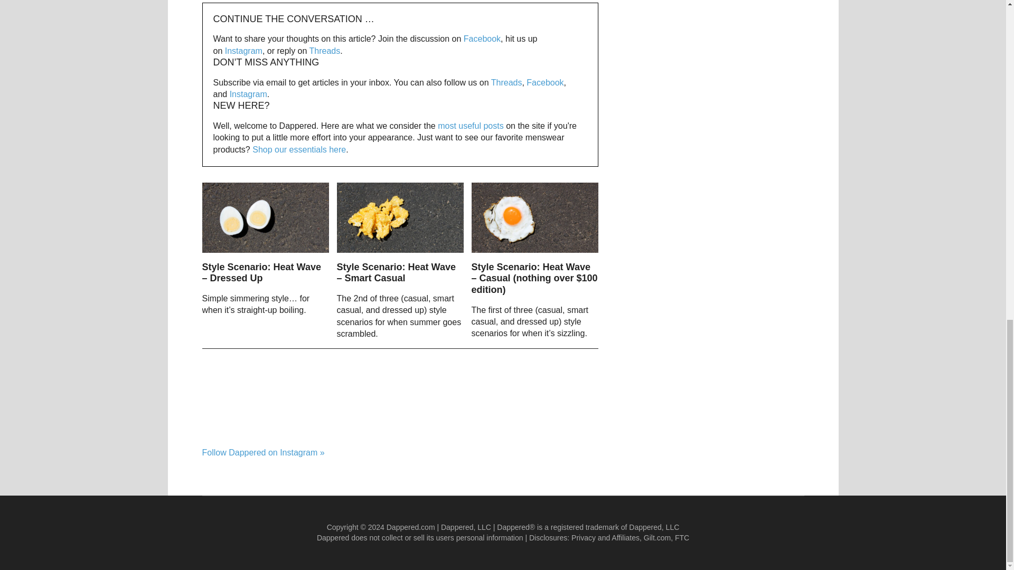 This screenshot has width=1014, height=570. Describe the element at coordinates (506, 82) in the screenshot. I see `Threads` at that location.